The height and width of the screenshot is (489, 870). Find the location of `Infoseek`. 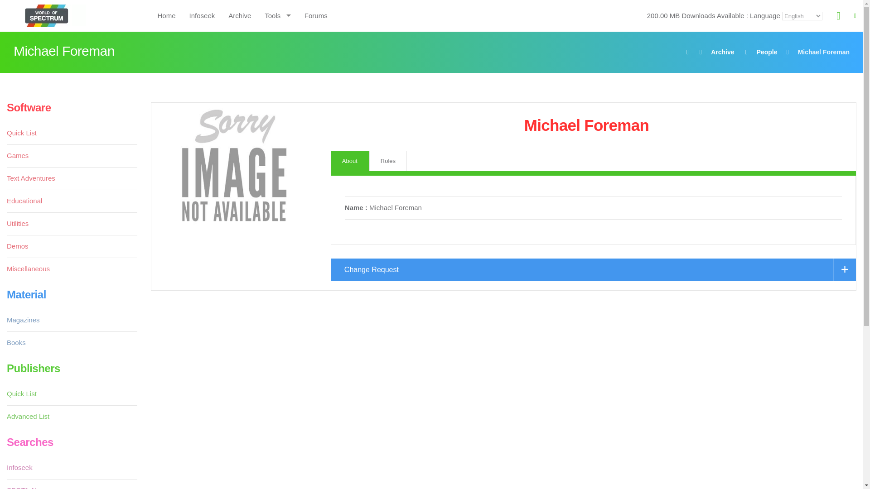

Infoseek is located at coordinates (202, 15).